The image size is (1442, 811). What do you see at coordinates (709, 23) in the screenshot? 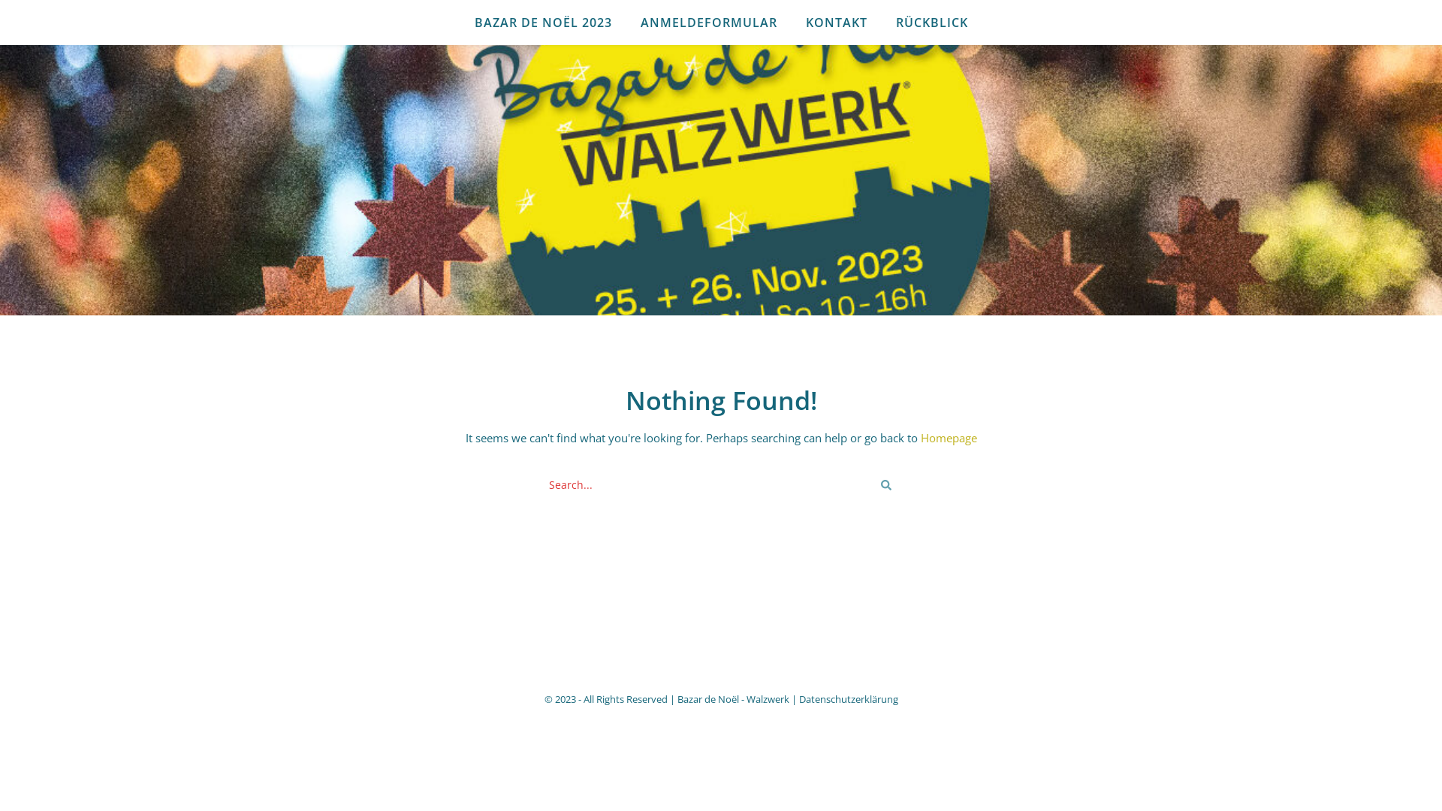
I see `ANMELDEFORMULAR` at bounding box center [709, 23].